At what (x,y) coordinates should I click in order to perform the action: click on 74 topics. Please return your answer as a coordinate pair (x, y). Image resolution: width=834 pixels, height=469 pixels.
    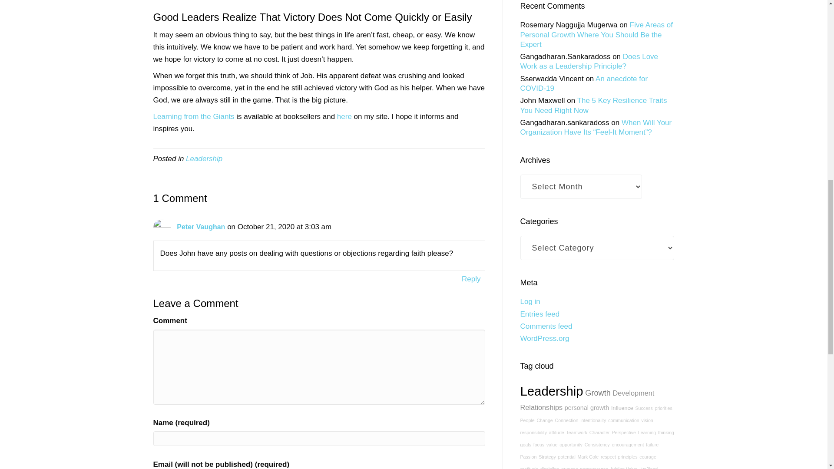
    Looking at the image, I should click on (622, 408).